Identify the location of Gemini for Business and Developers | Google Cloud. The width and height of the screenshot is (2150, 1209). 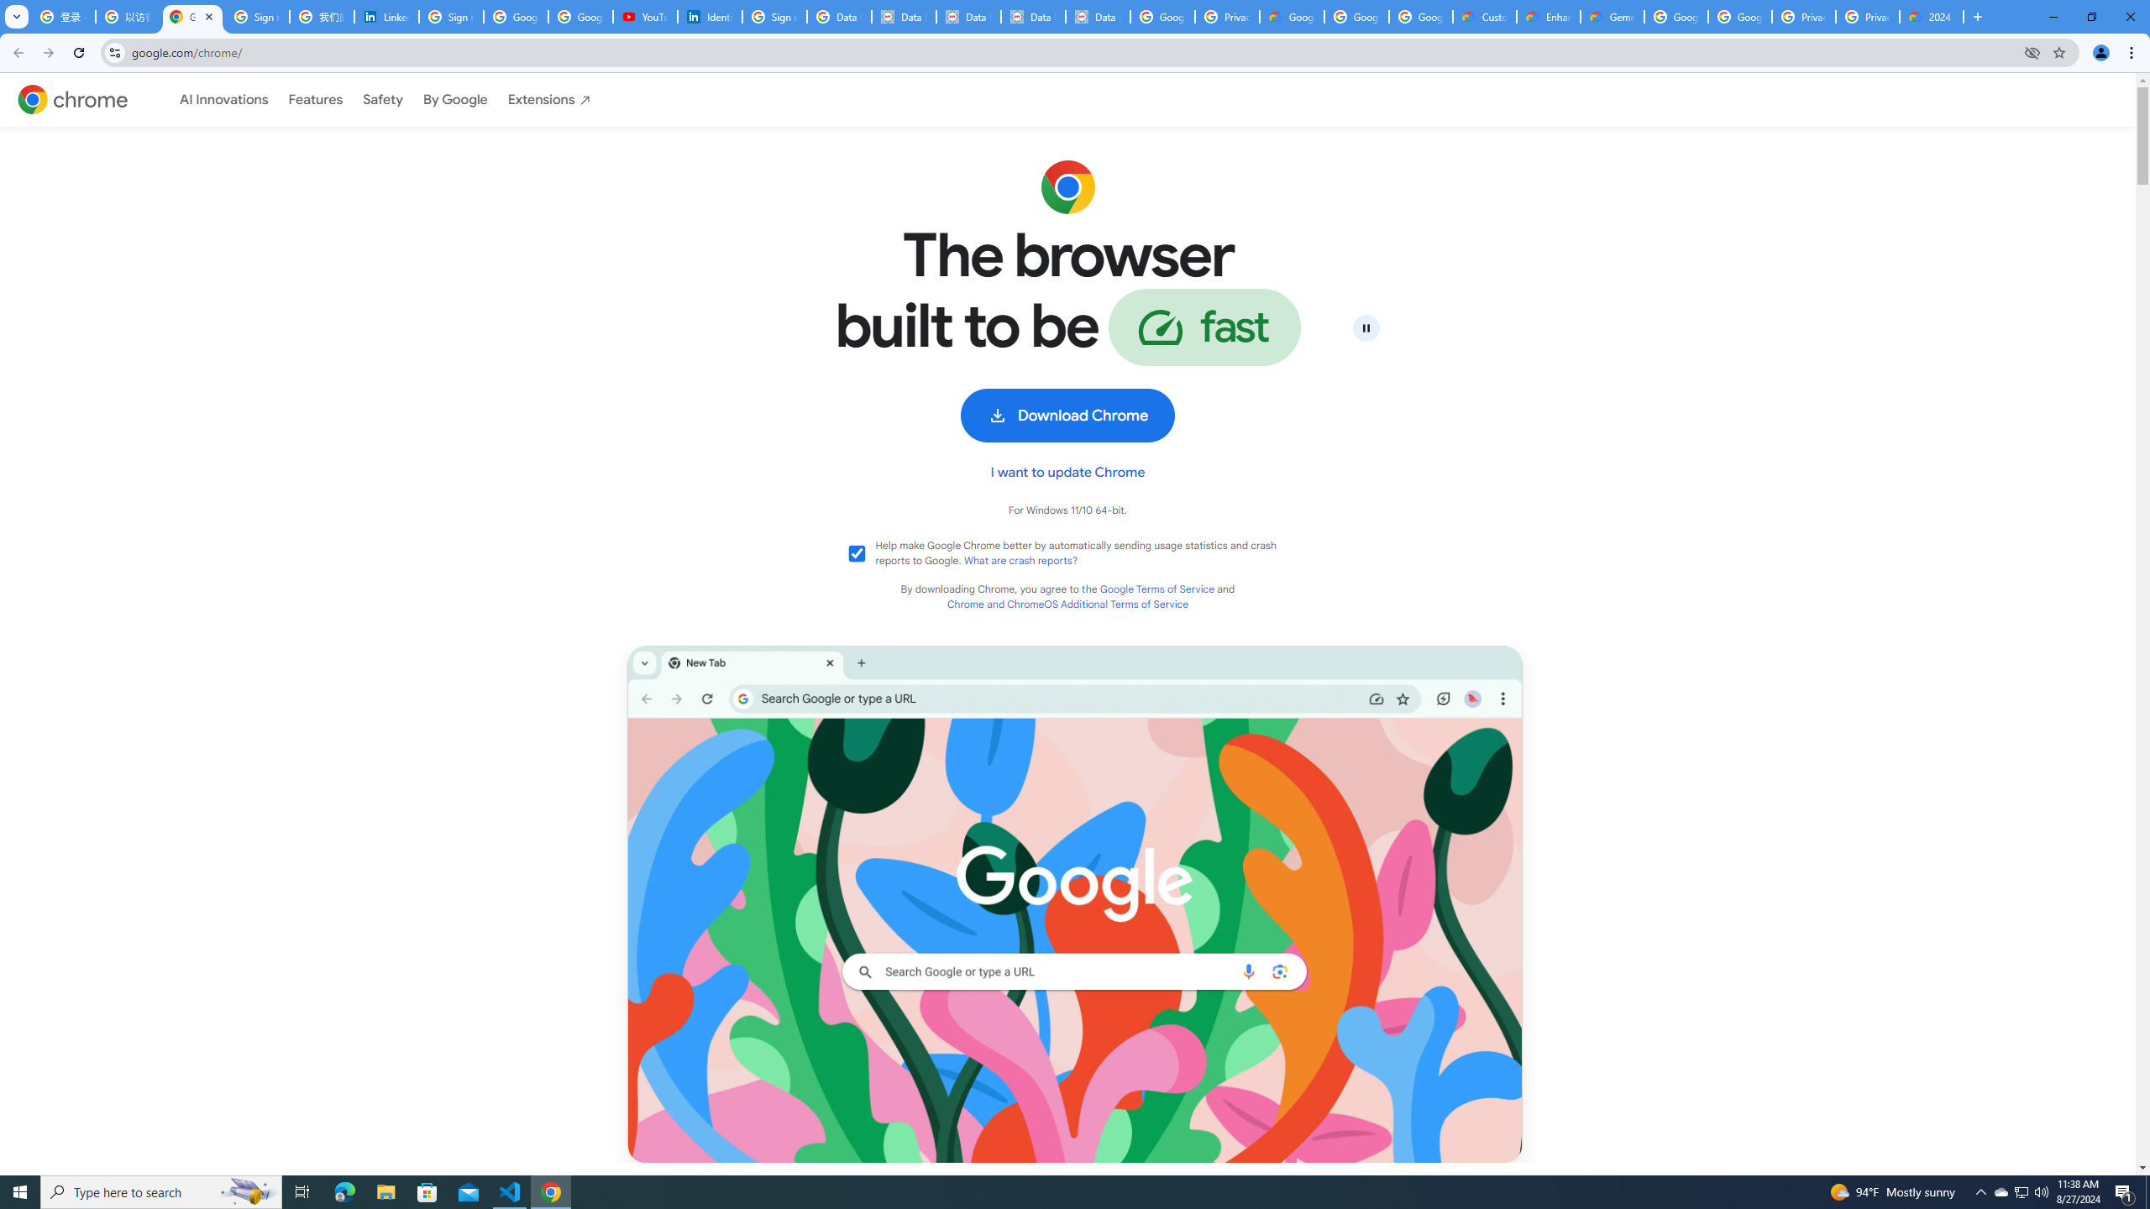
(1612, 17).